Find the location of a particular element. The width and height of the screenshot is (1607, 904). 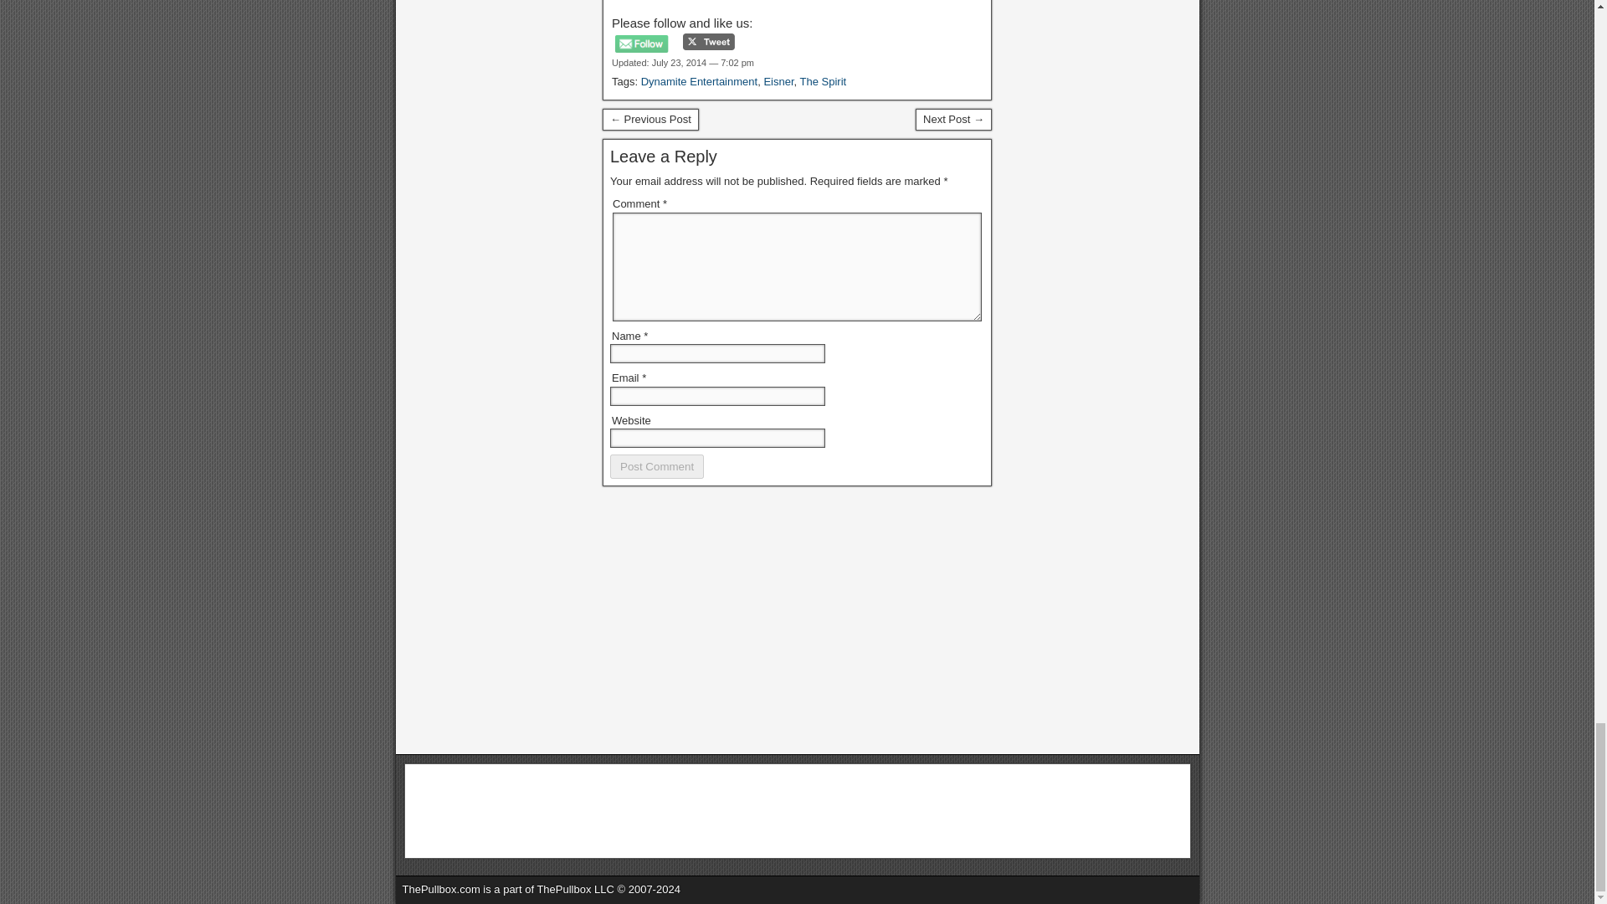

Dynamite Entertainment is located at coordinates (699, 80).